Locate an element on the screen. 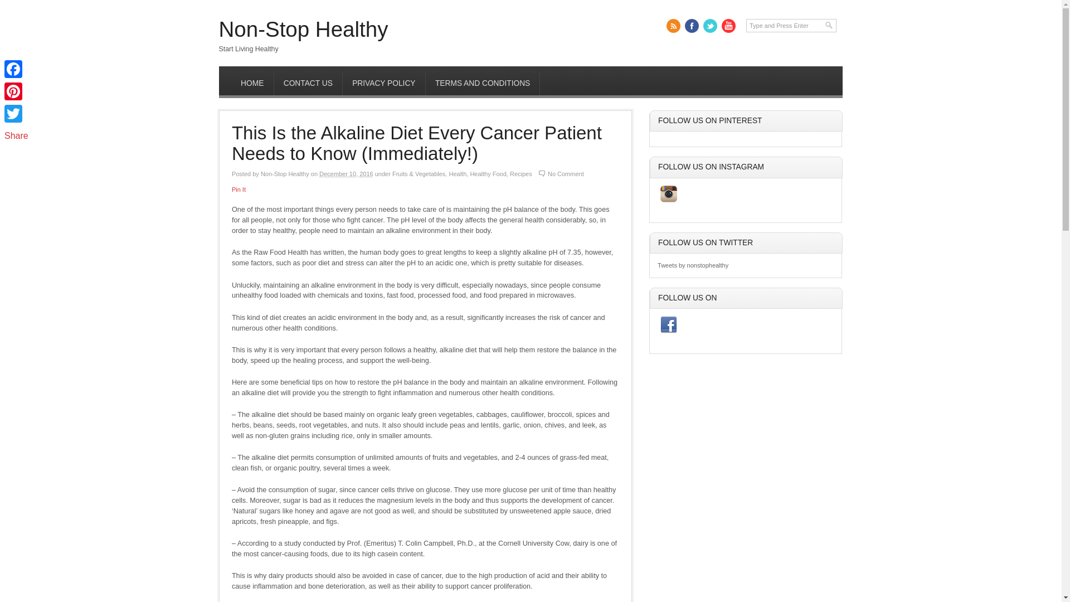  TERMS AND CONDITIONS is located at coordinates (483, 84).